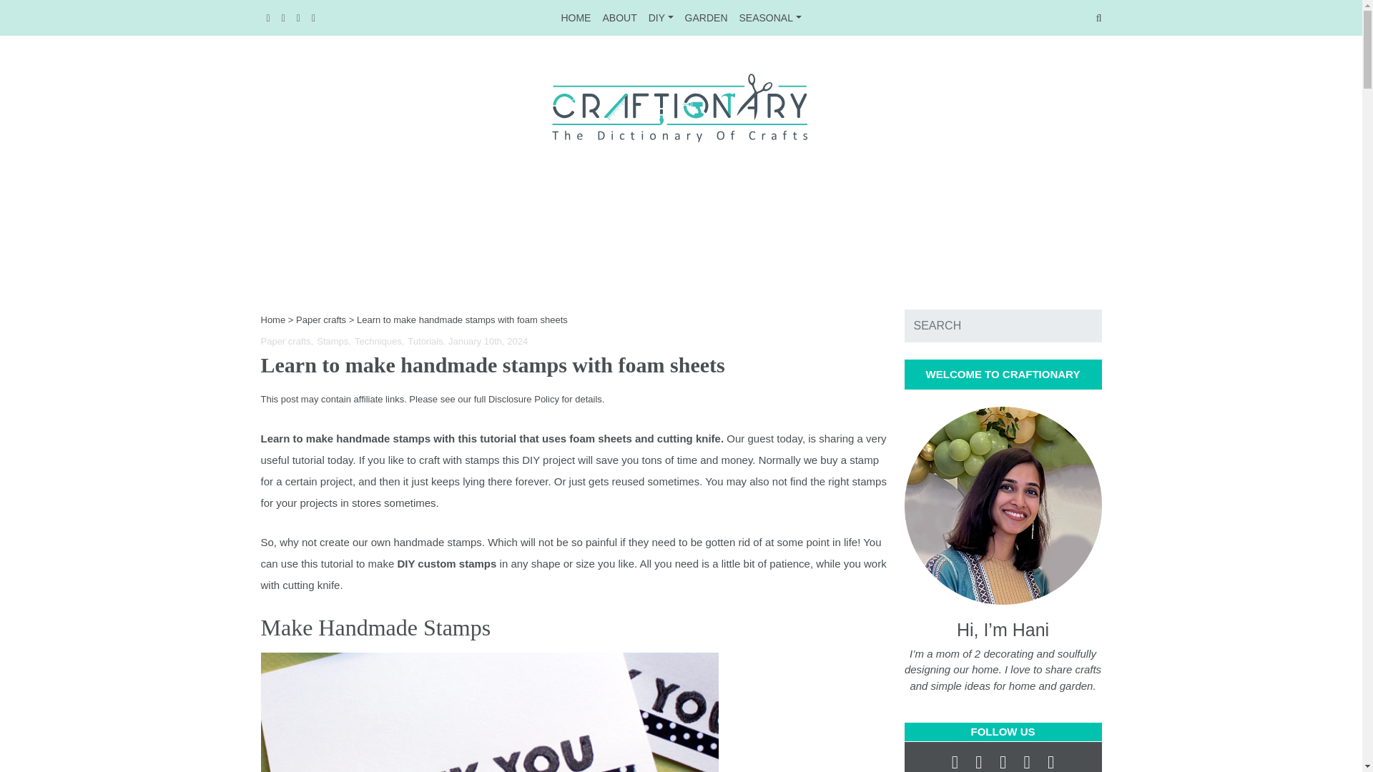 Image resolution: width=1373 pixels, height=772 pixels. I want to click on ABOUT, so click(425, 340).